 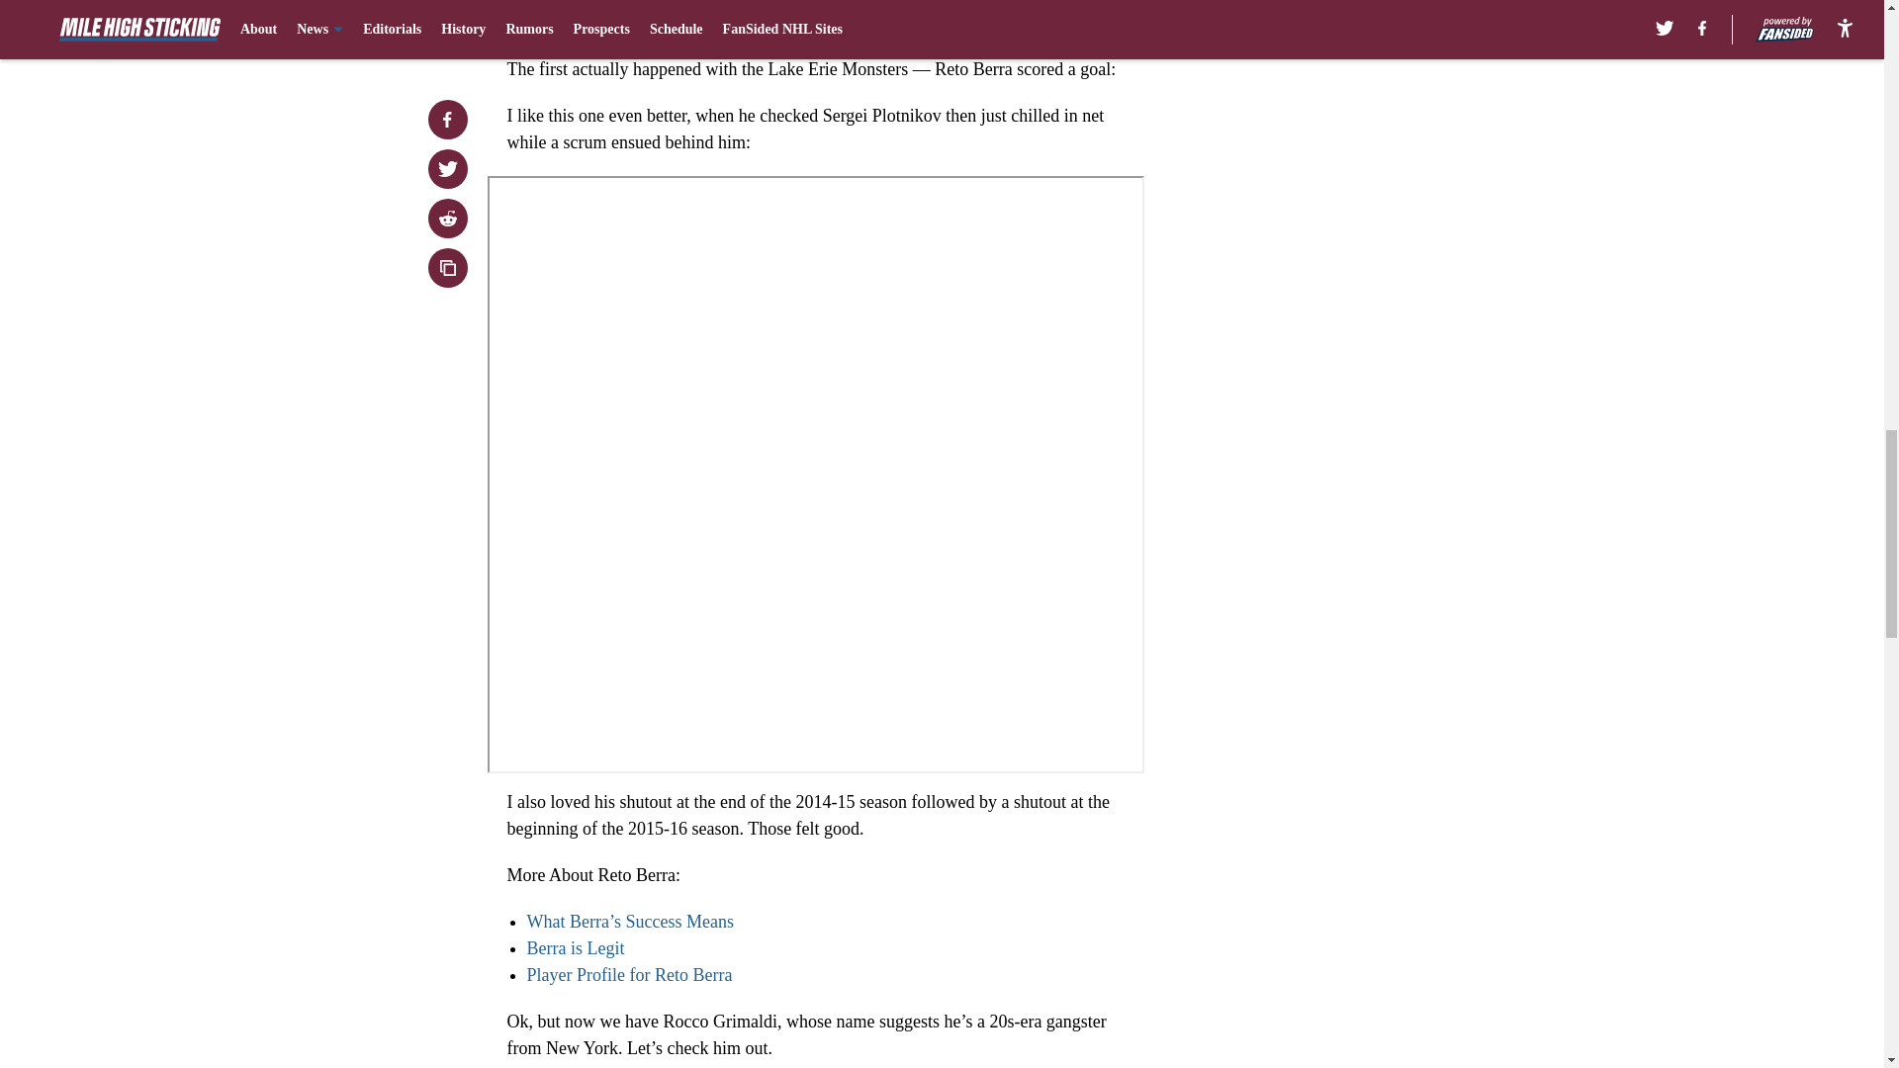 What do you see at coordinates (575, 947) in the screenshot?
I see `Berra is Legit` at bounding box center [575, 947].